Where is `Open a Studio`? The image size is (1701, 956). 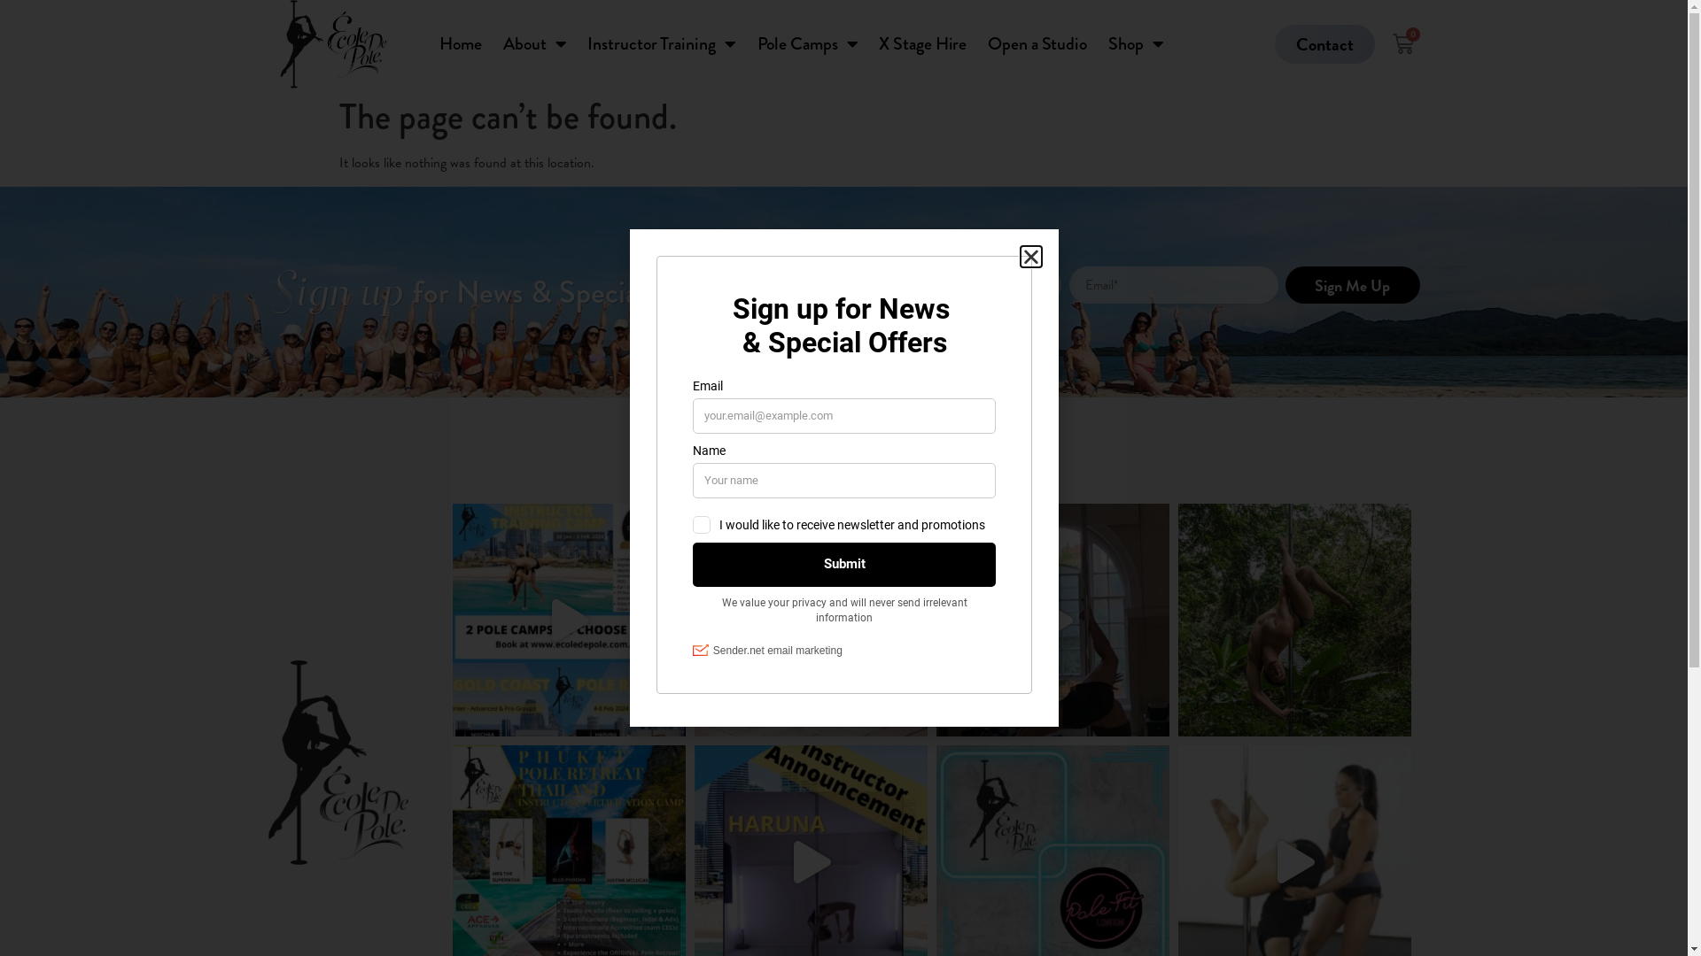 Open a Studio is located at coordinates (1037, 44).